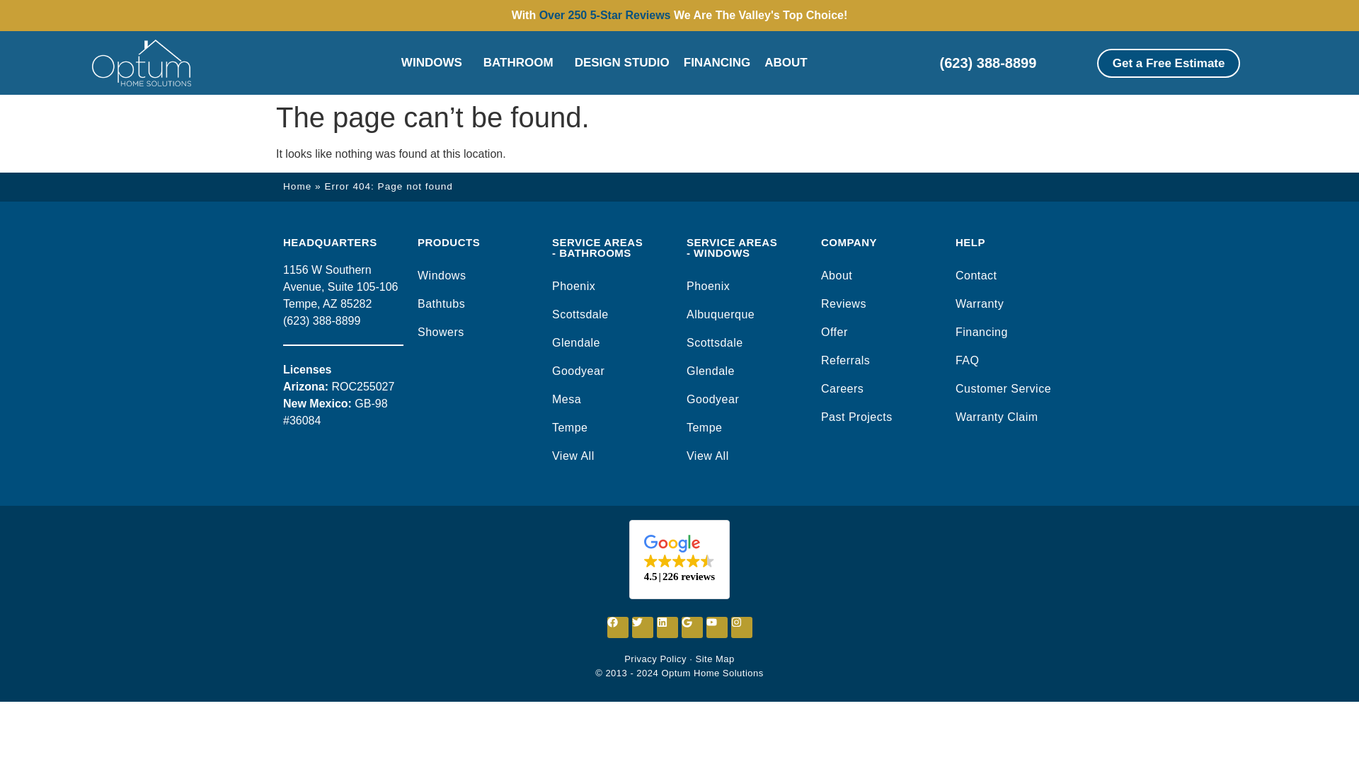 The width and height of the screenshot is (1359, 764). Describe the element at coordinates (789, 62) in the screenshot. I see `ABOUT` at that location.